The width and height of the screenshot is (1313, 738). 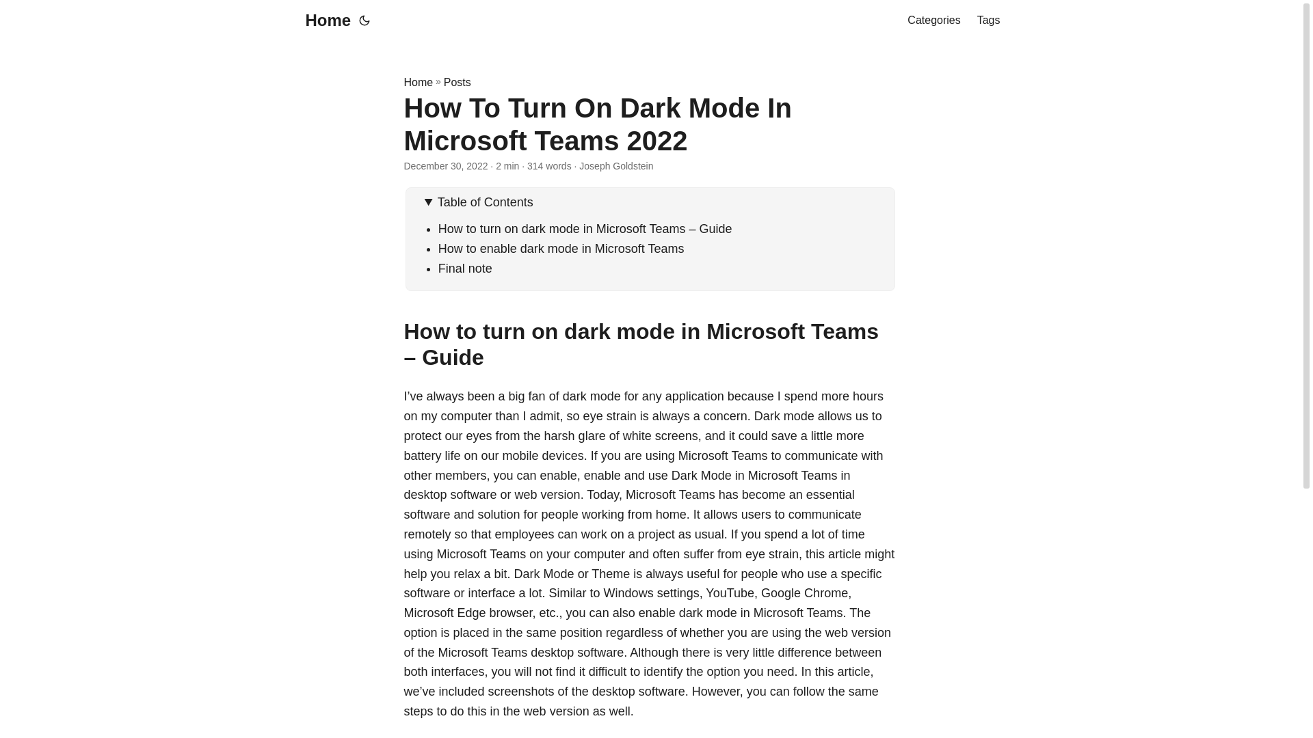 I want to click on Posts, so click(x=457, y=82).